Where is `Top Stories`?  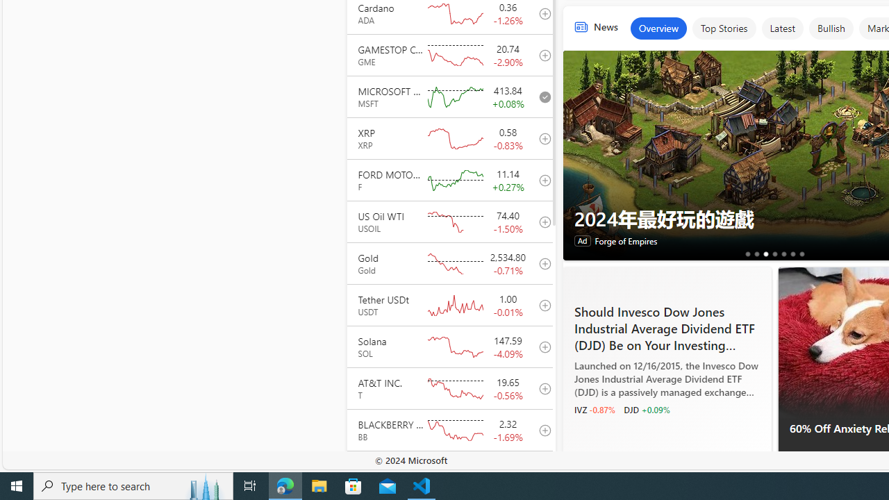 Top Stories is located at coordinates (724, 28).